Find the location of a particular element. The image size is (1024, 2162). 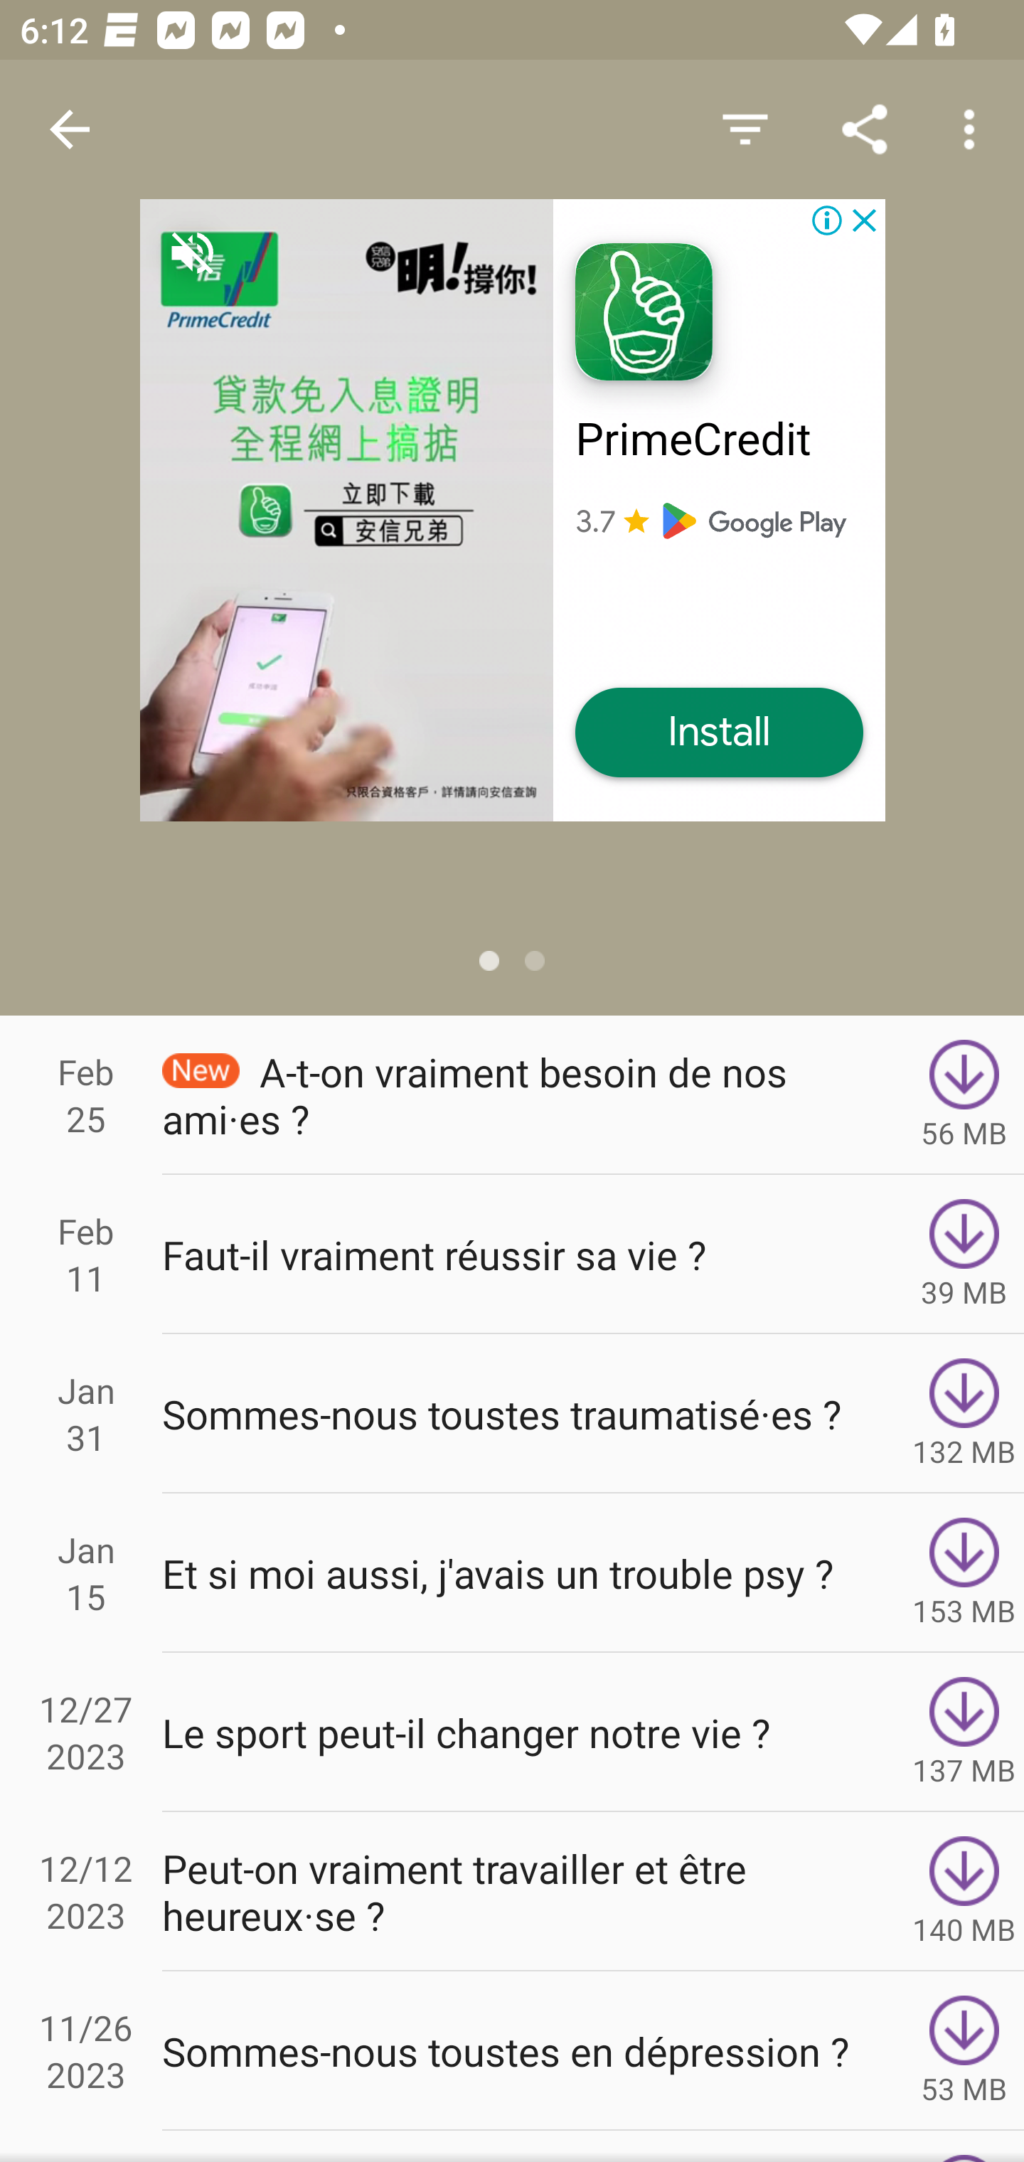

Download 53 MB is located at coordinates (964, 2051).